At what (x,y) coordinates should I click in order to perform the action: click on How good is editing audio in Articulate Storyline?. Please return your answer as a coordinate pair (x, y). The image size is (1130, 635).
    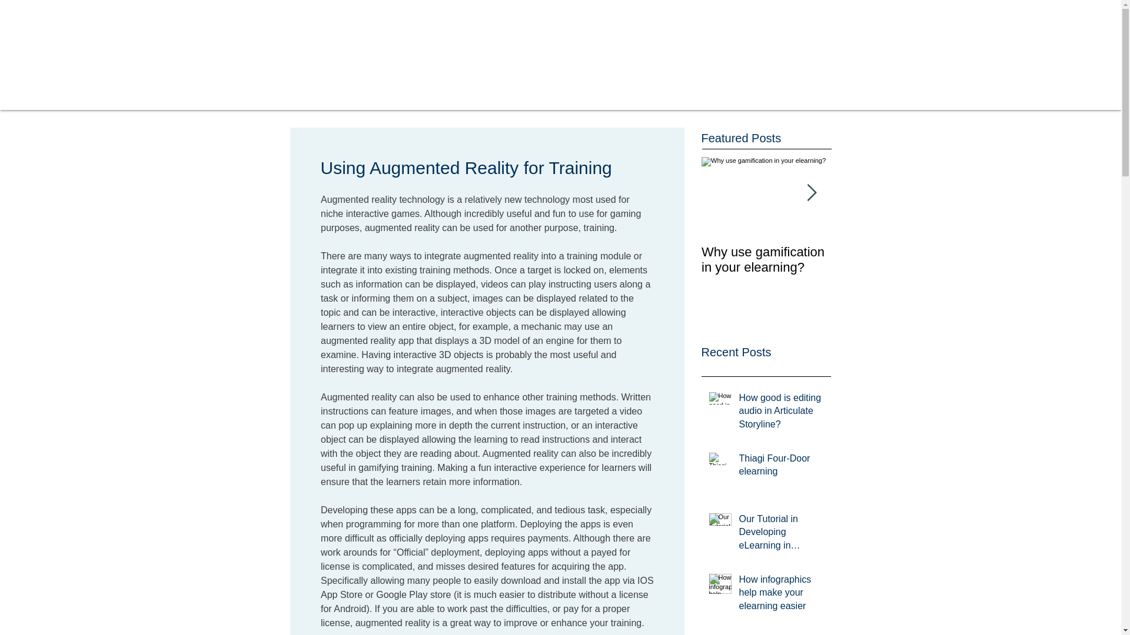
    Looking at the image, I should click on (781, 413).